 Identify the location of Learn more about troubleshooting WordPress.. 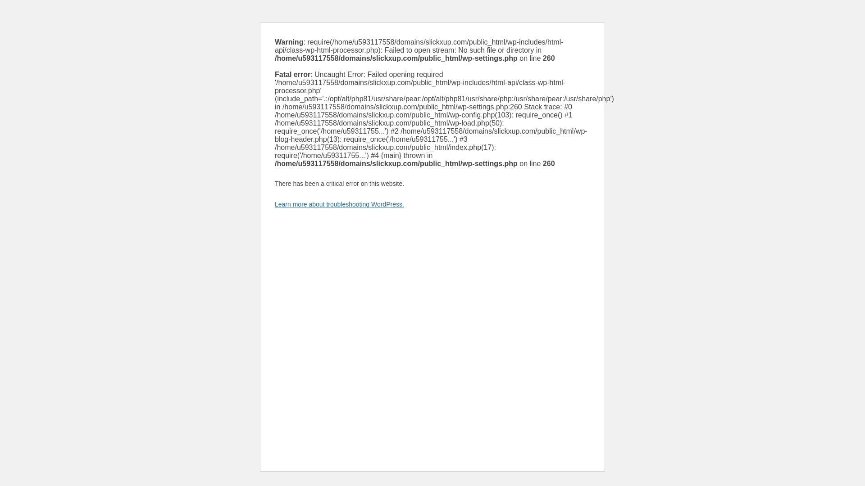
(339, 204).